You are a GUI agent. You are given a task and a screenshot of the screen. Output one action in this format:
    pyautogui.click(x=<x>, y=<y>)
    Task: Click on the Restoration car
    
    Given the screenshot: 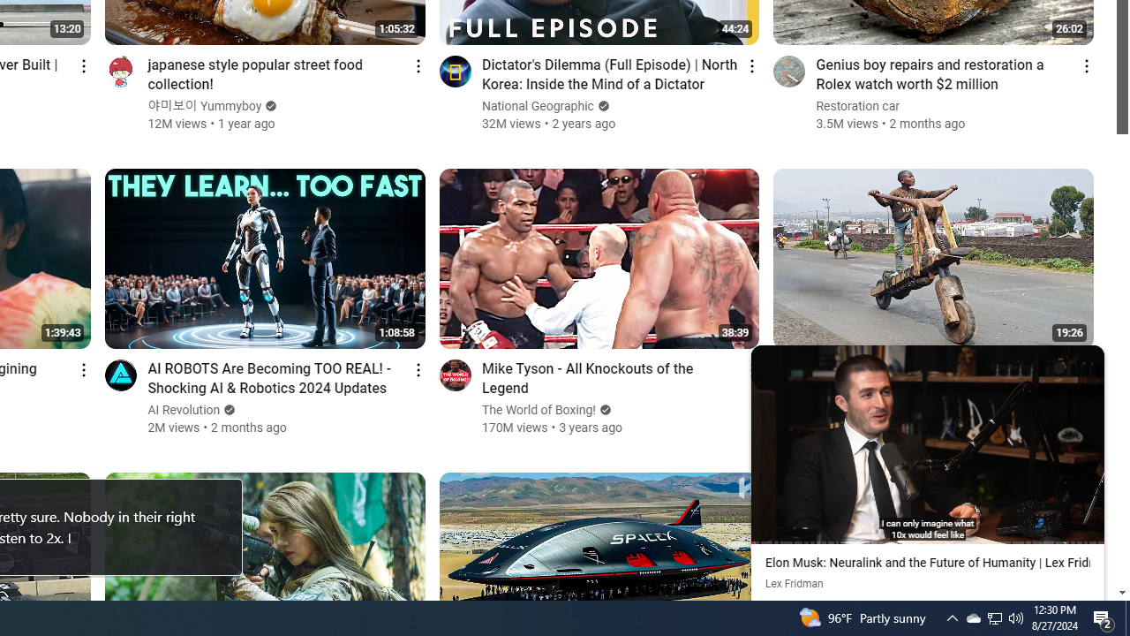 What is the action you would take?
    pyautogui.click(x=858, y=106)
    